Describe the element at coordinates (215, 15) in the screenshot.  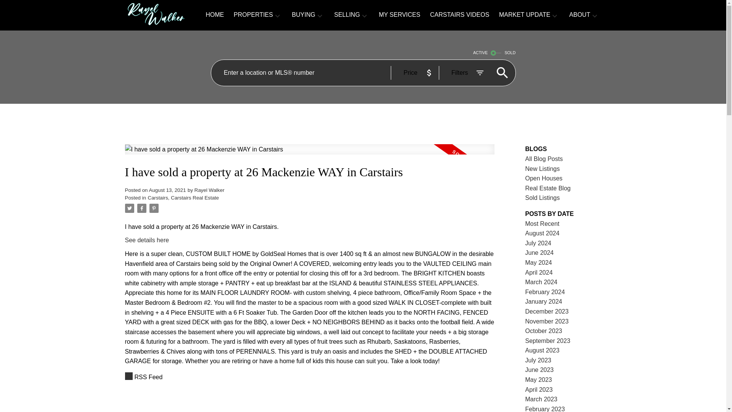
I see `HOME` at that location.